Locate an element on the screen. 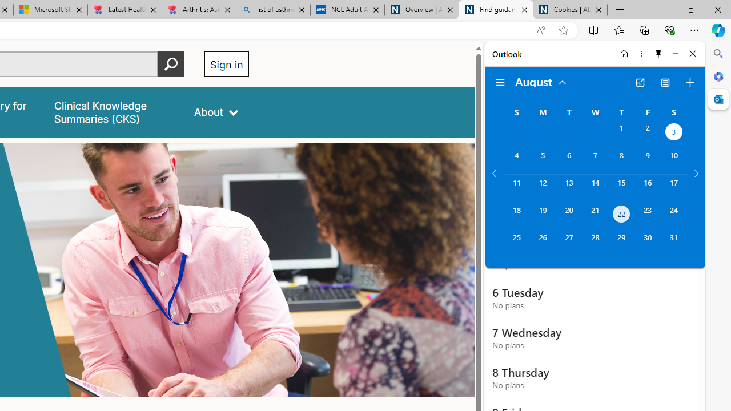 This screenshot has height=411, width=731. Friday, August 16, 2024.  is located at coordinates (648, 188).